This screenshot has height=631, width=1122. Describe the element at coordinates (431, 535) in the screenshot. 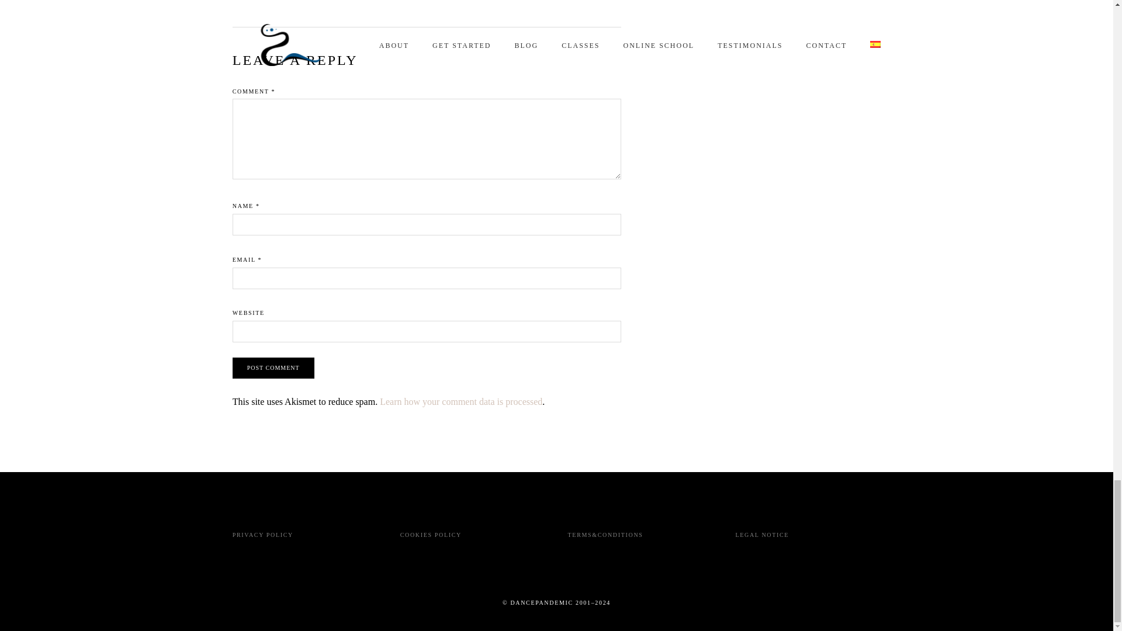

I see `COOKIES POLICY` at that location.